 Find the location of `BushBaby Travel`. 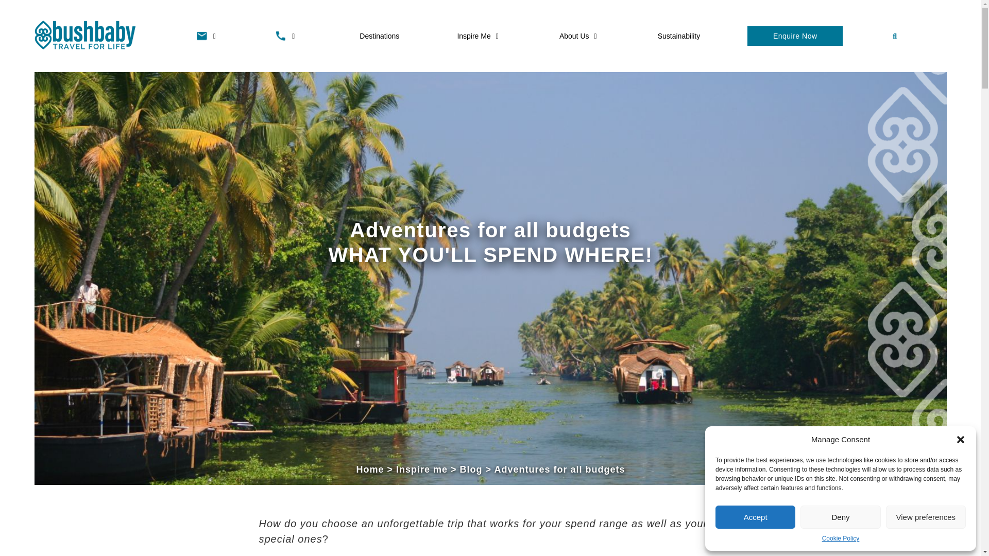

BushBaby Travel is located at coordinates (86, 34).